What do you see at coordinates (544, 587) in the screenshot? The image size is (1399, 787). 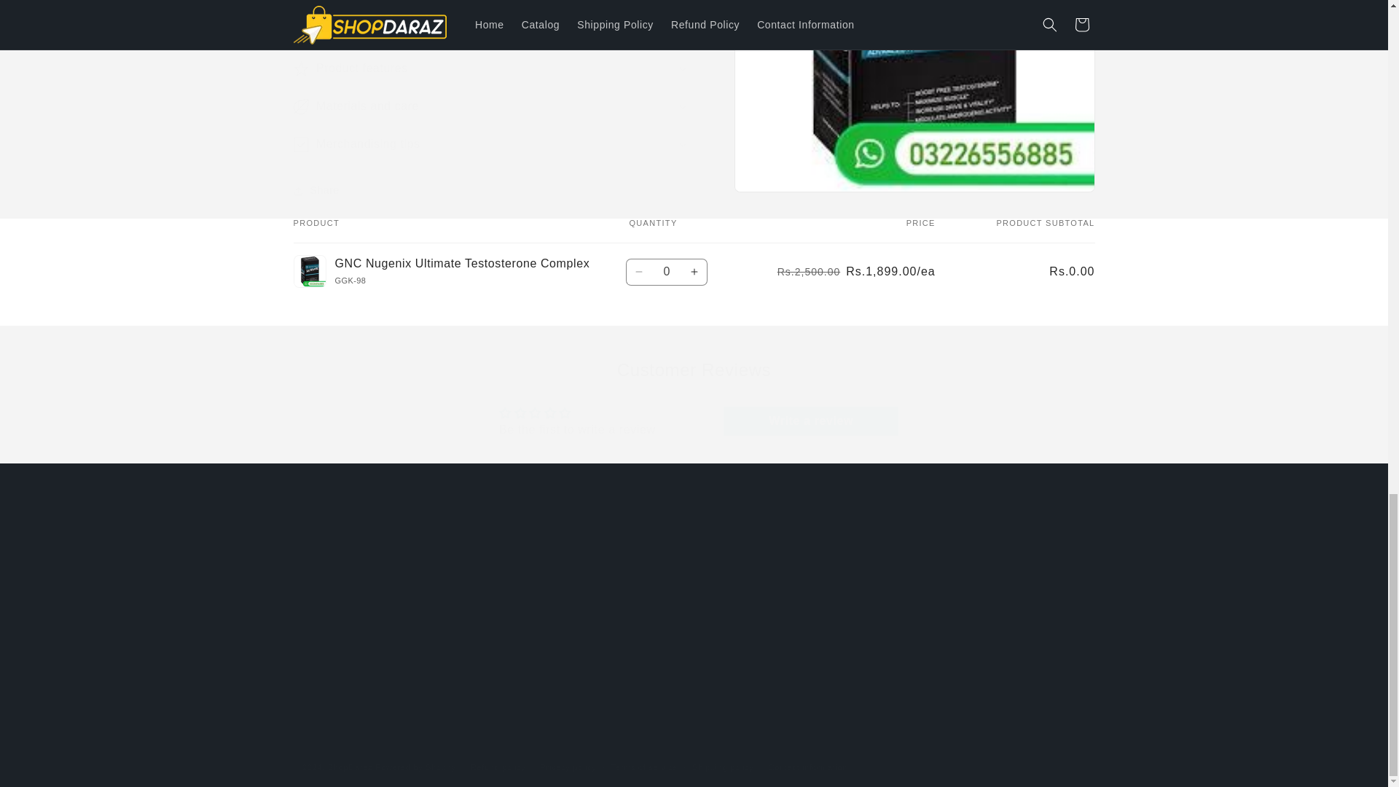 I see `Contact Information` at bounding box center [544, 587].